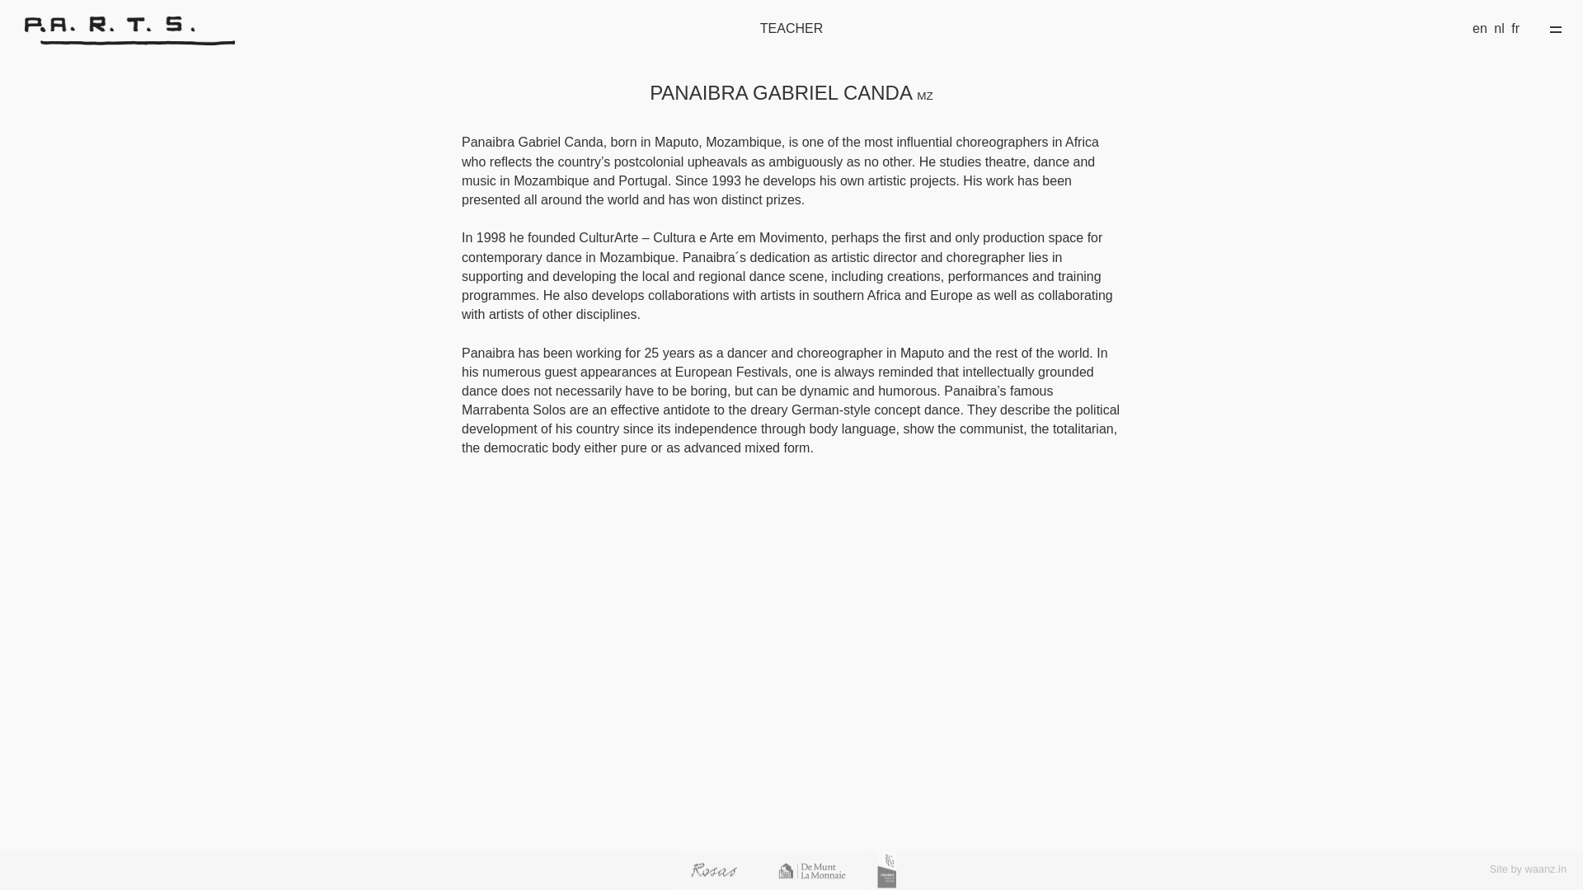 Image resolution: width=1583 pixels, height=890 pixels. What do you see at coordinates (1528, 869) in the screenshot?
I see `Site by waanz.in` at bounding box center [1528, 869].